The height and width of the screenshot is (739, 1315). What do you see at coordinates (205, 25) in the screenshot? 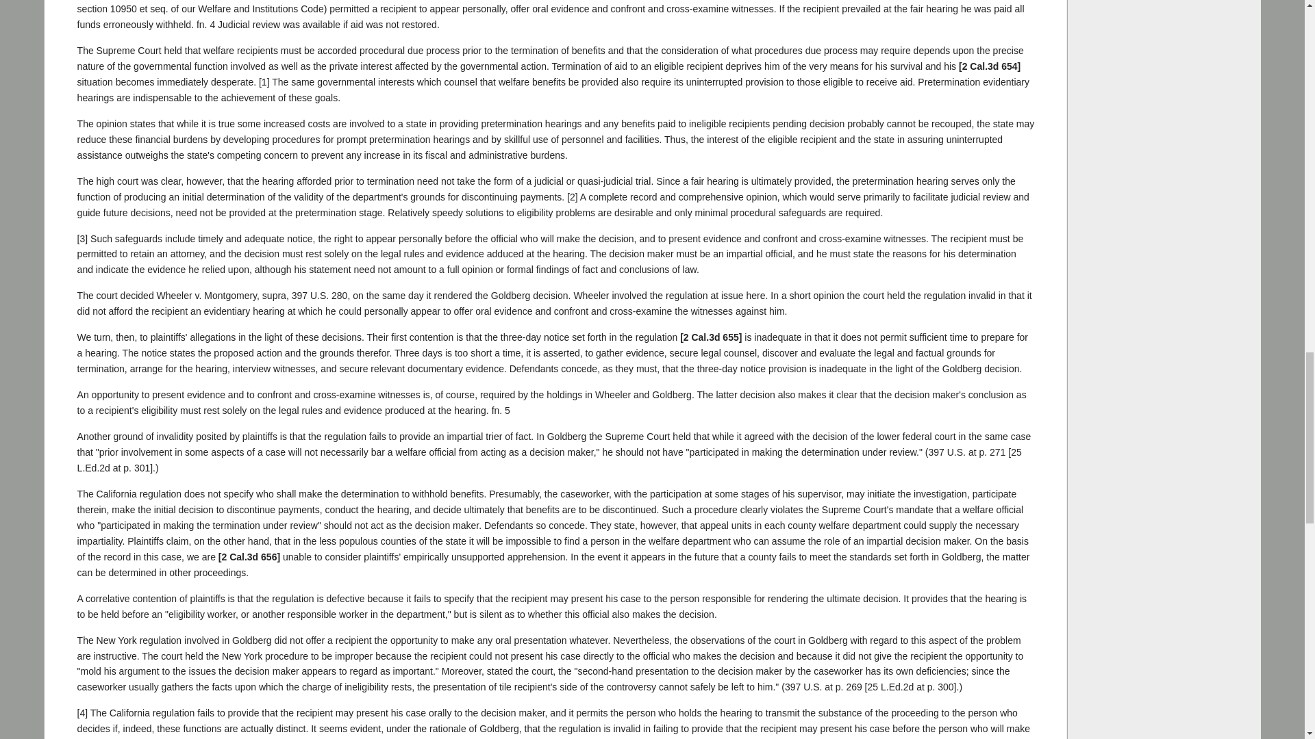
I see `fn. 4` at bounding box center [205, 25].